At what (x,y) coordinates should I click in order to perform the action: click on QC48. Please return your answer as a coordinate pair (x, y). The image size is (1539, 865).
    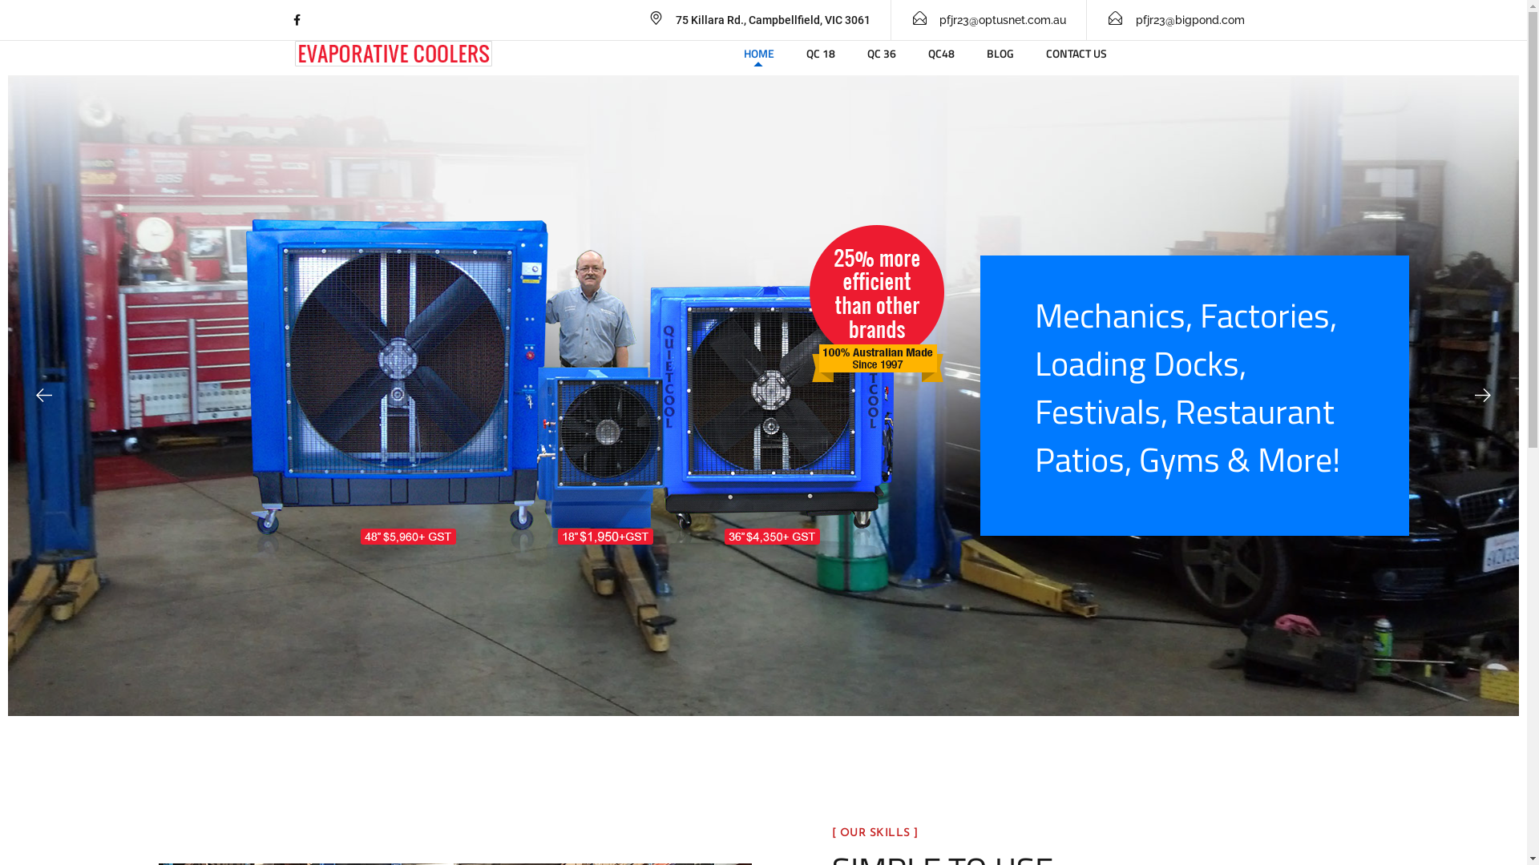
    Looking at the image, I should click on (941, 54).